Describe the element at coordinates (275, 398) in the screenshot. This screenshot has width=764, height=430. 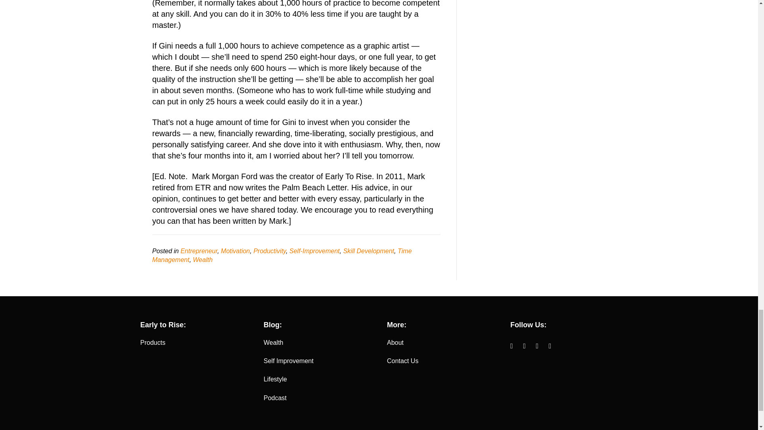
I see `Podcast` at that location.